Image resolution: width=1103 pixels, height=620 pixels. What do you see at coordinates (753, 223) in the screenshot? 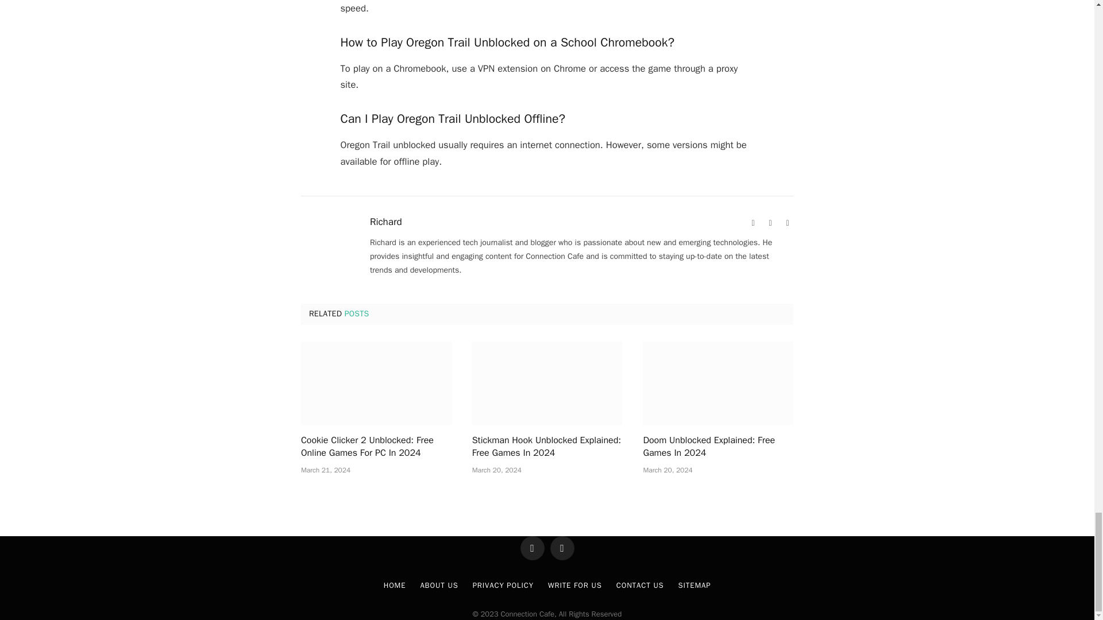
I see `Website` at bounding box center [753, 223].